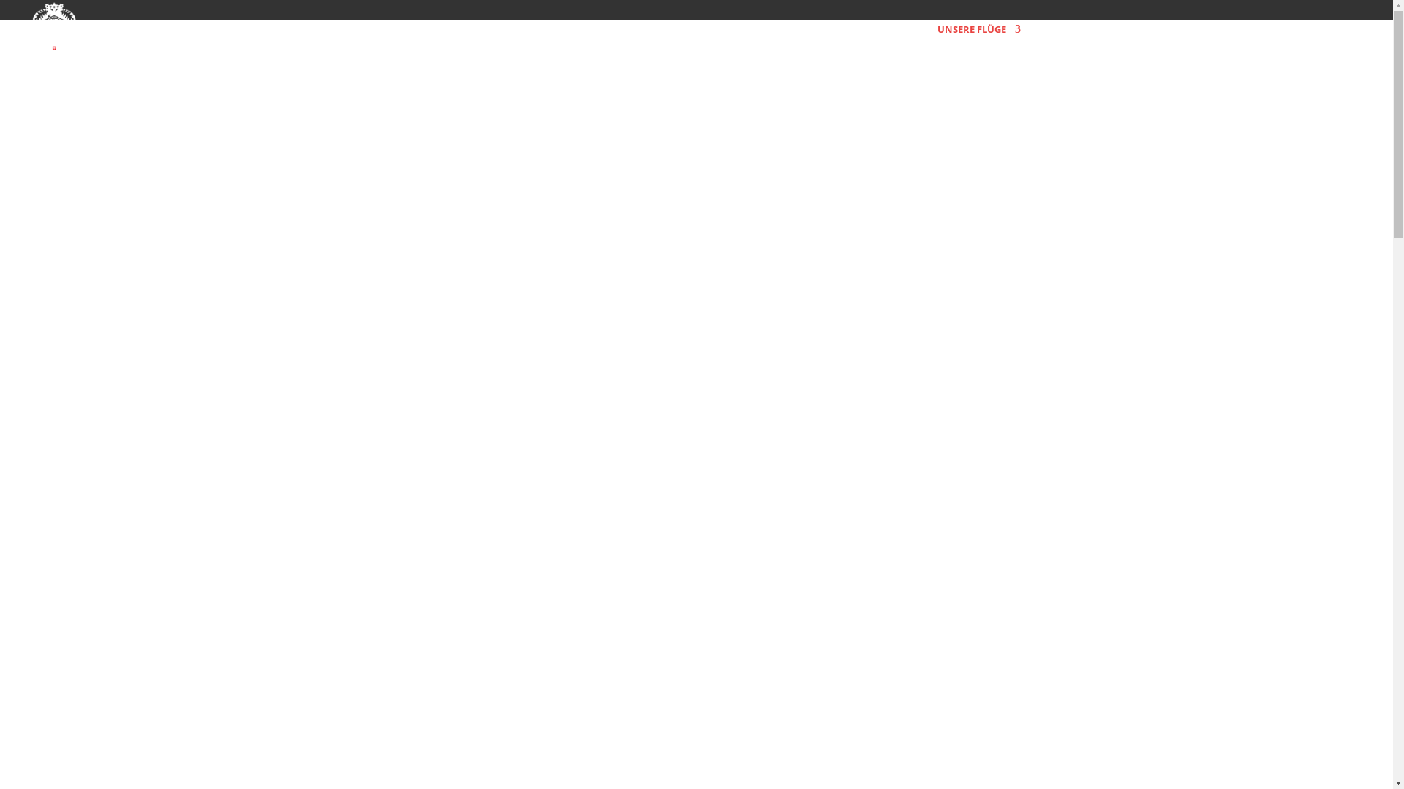 This screenshot has height=789, width=1404. Describe the element at coordinates (1122, 41) in the screenshot. I see `BILDER` at that location.